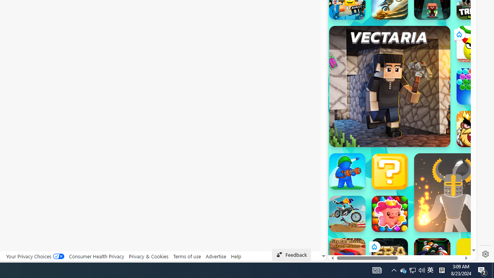  Describe the element at coordinates (399, 241) in the screenshot. I see `SUBWAY SURFERS - Play Online for Free! | Poki` at that location.